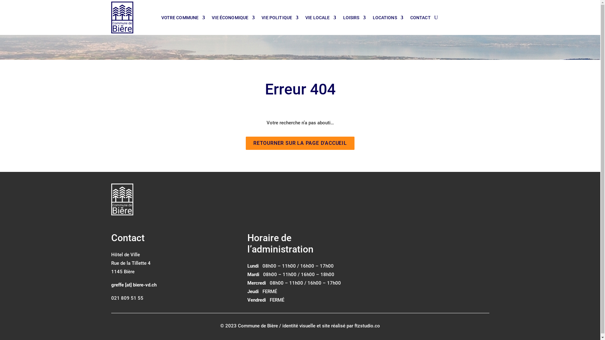 The height and width of the screenshot is (340, 605). I want to click on greffe [at] biere-vd.ch, so click(134, 285).